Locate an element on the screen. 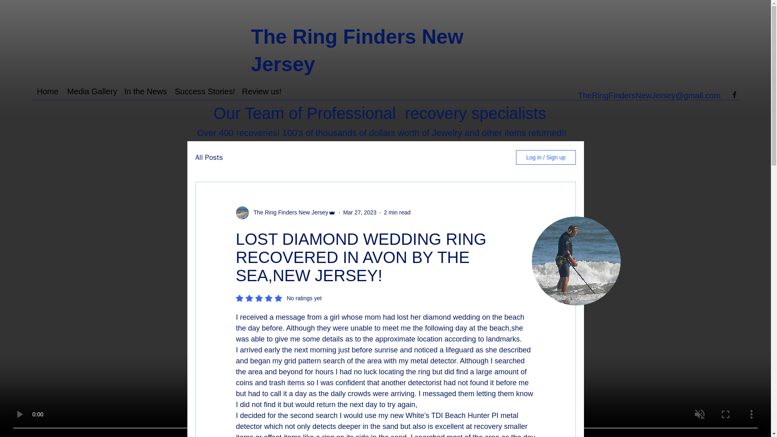 This screenshot has height=437, width=777. Media Gallery is located at coordinates (260, 91).